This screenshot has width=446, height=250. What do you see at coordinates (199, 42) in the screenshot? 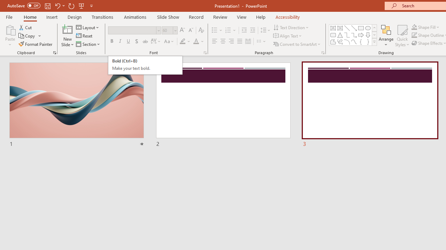
I see `Font Color` at bounding box center [199, 42].